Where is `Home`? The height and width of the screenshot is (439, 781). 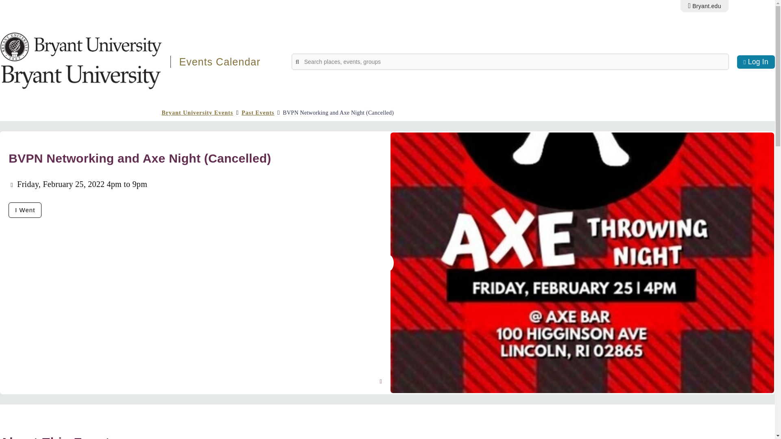 Home is located at coordinates (81, 74).